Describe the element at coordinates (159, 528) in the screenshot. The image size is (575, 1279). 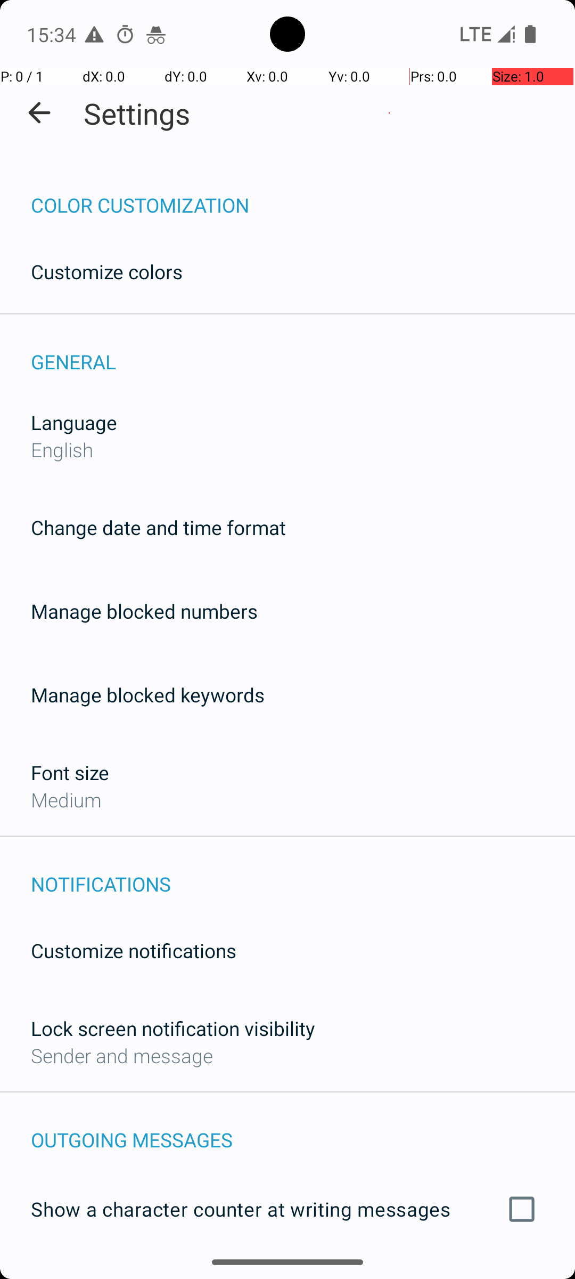
I see `Change date and time format` at that location.